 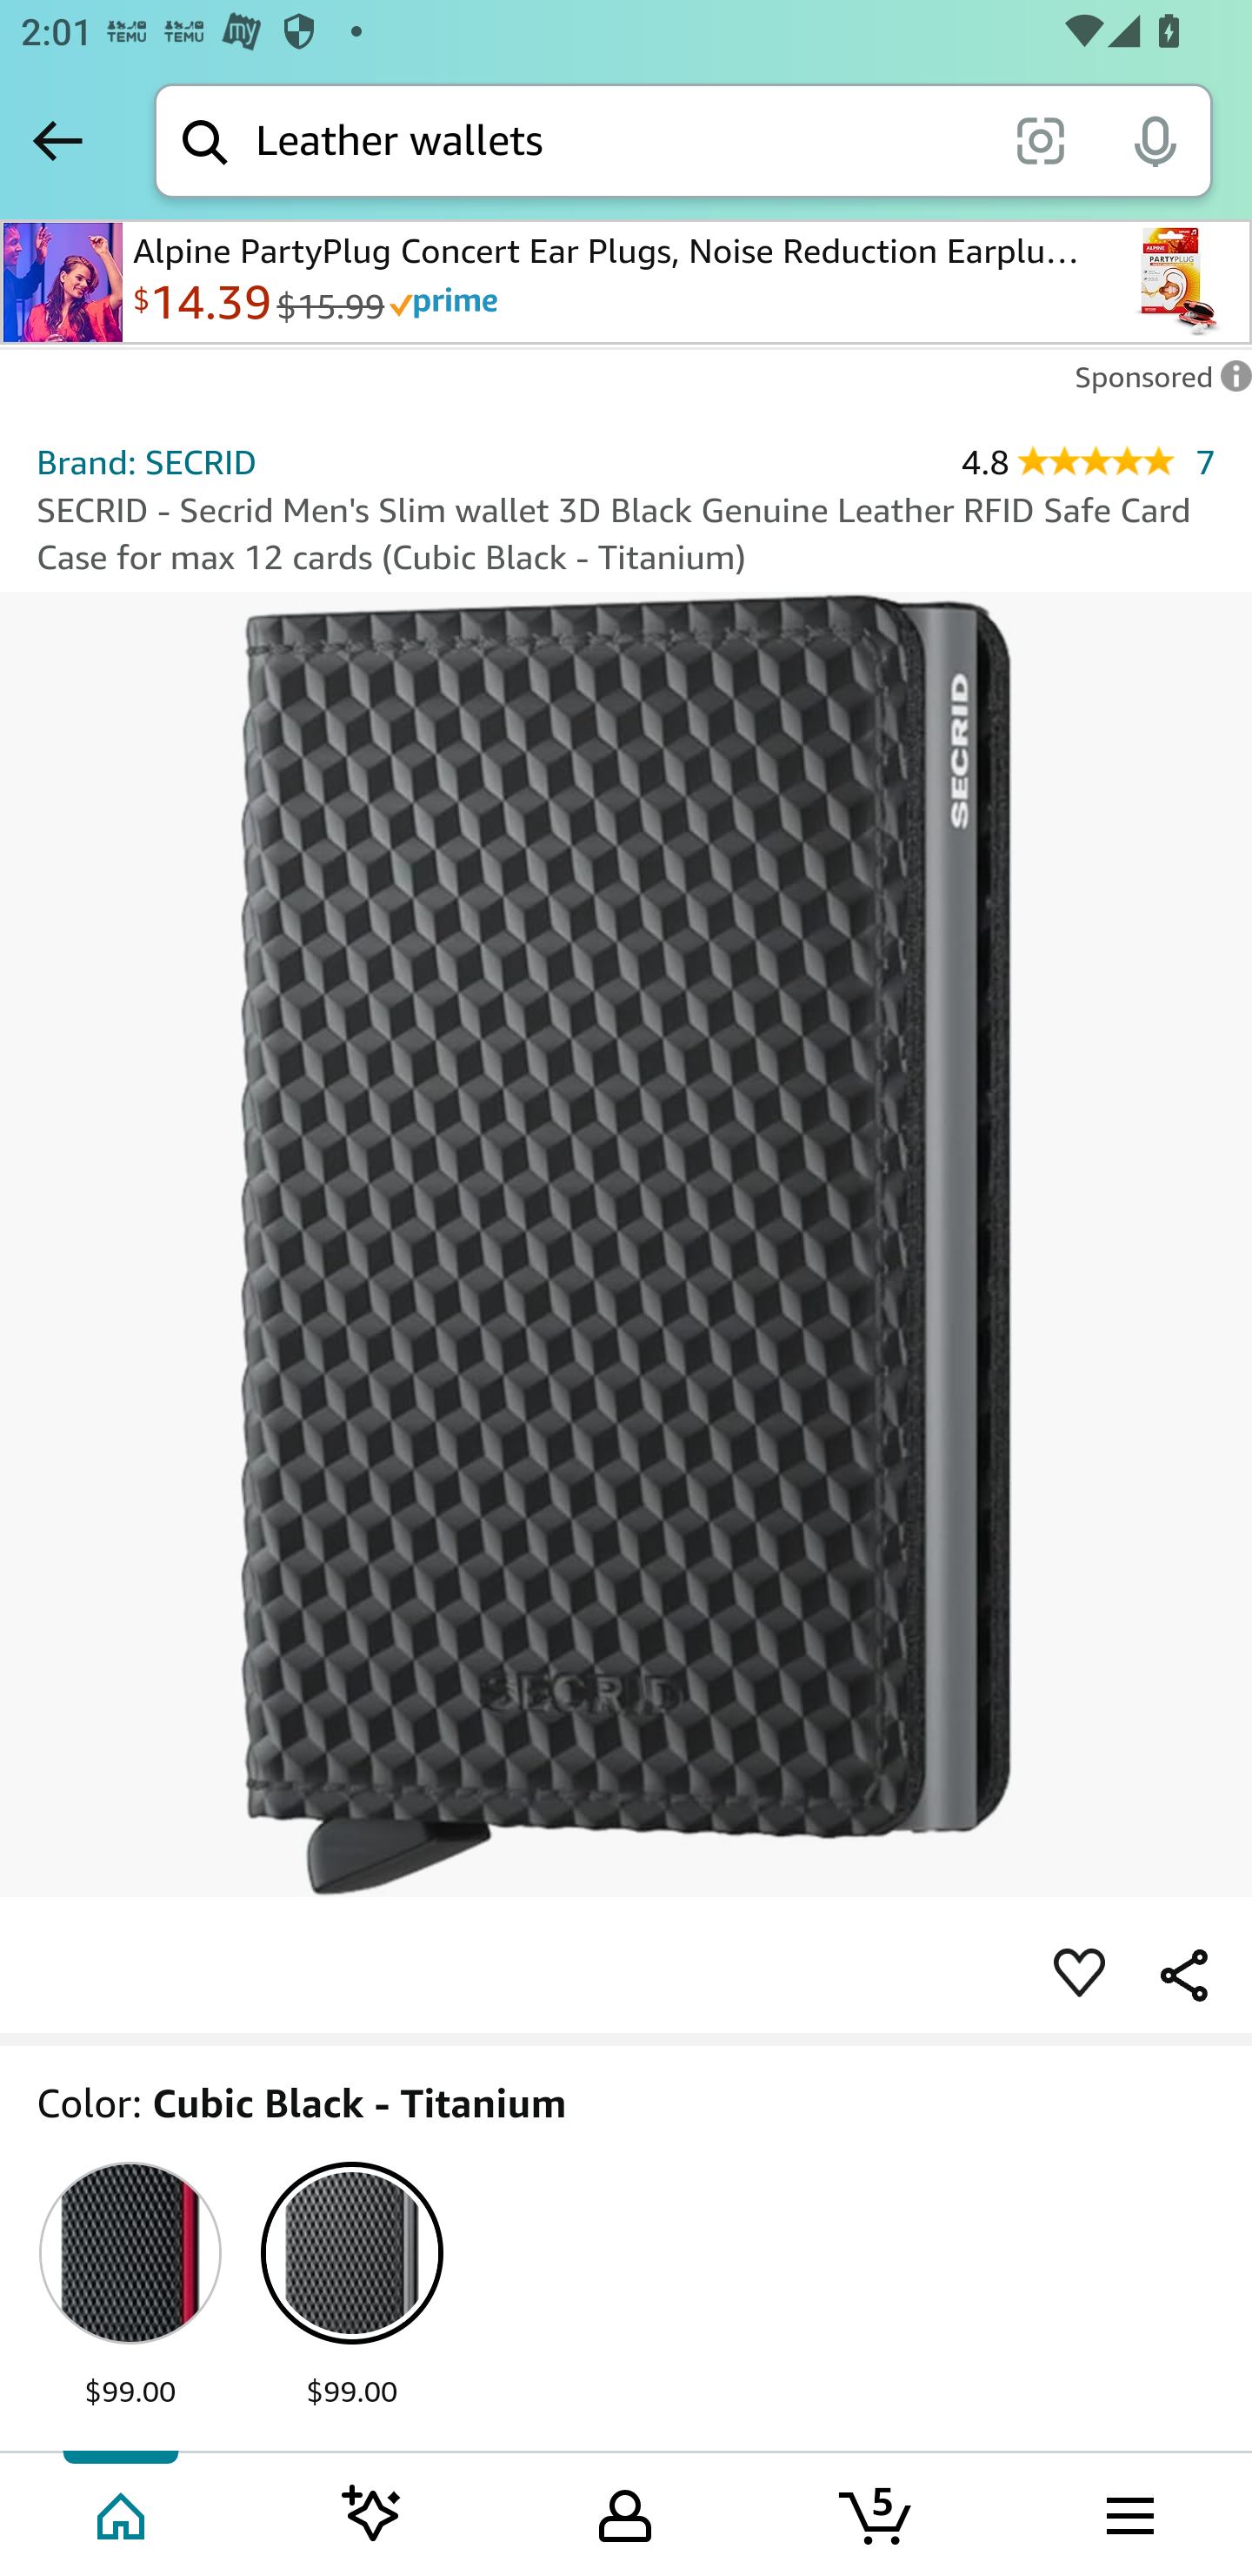 I want to click on scan it, so click(x=1040, y=139).